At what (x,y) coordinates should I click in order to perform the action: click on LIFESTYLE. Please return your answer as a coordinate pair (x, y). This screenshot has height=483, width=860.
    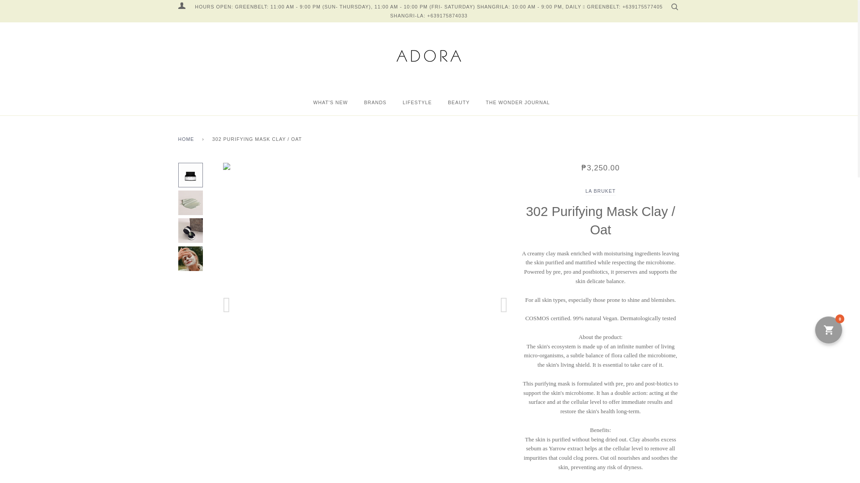
    Looking at the image, I should click on (410, 102).